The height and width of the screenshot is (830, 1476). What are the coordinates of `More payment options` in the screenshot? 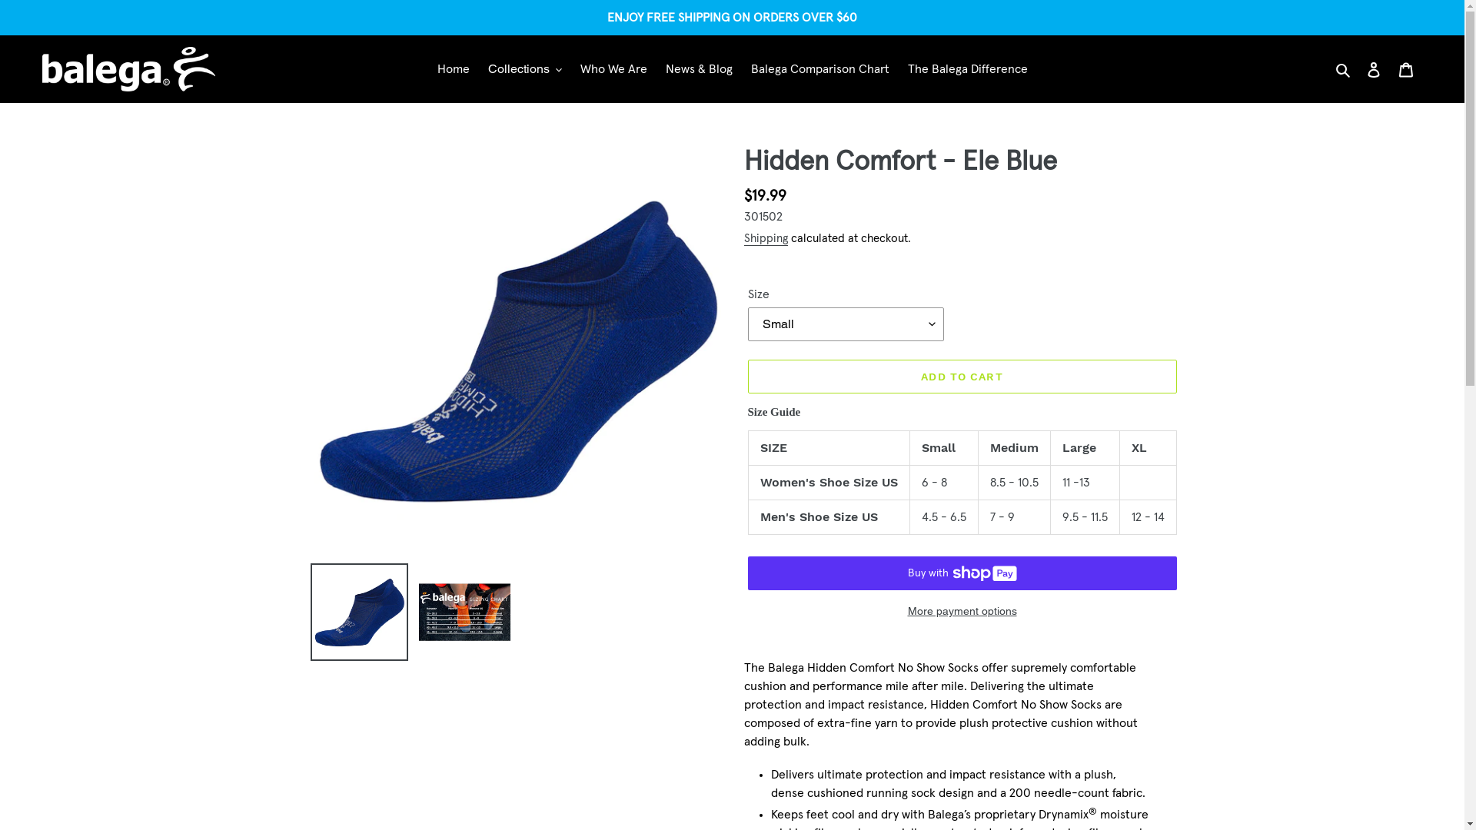 It's located at (962, 612).